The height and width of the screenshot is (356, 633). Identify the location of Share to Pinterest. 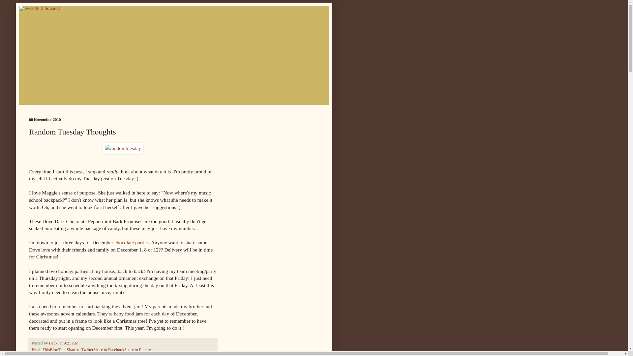
(139, 350).